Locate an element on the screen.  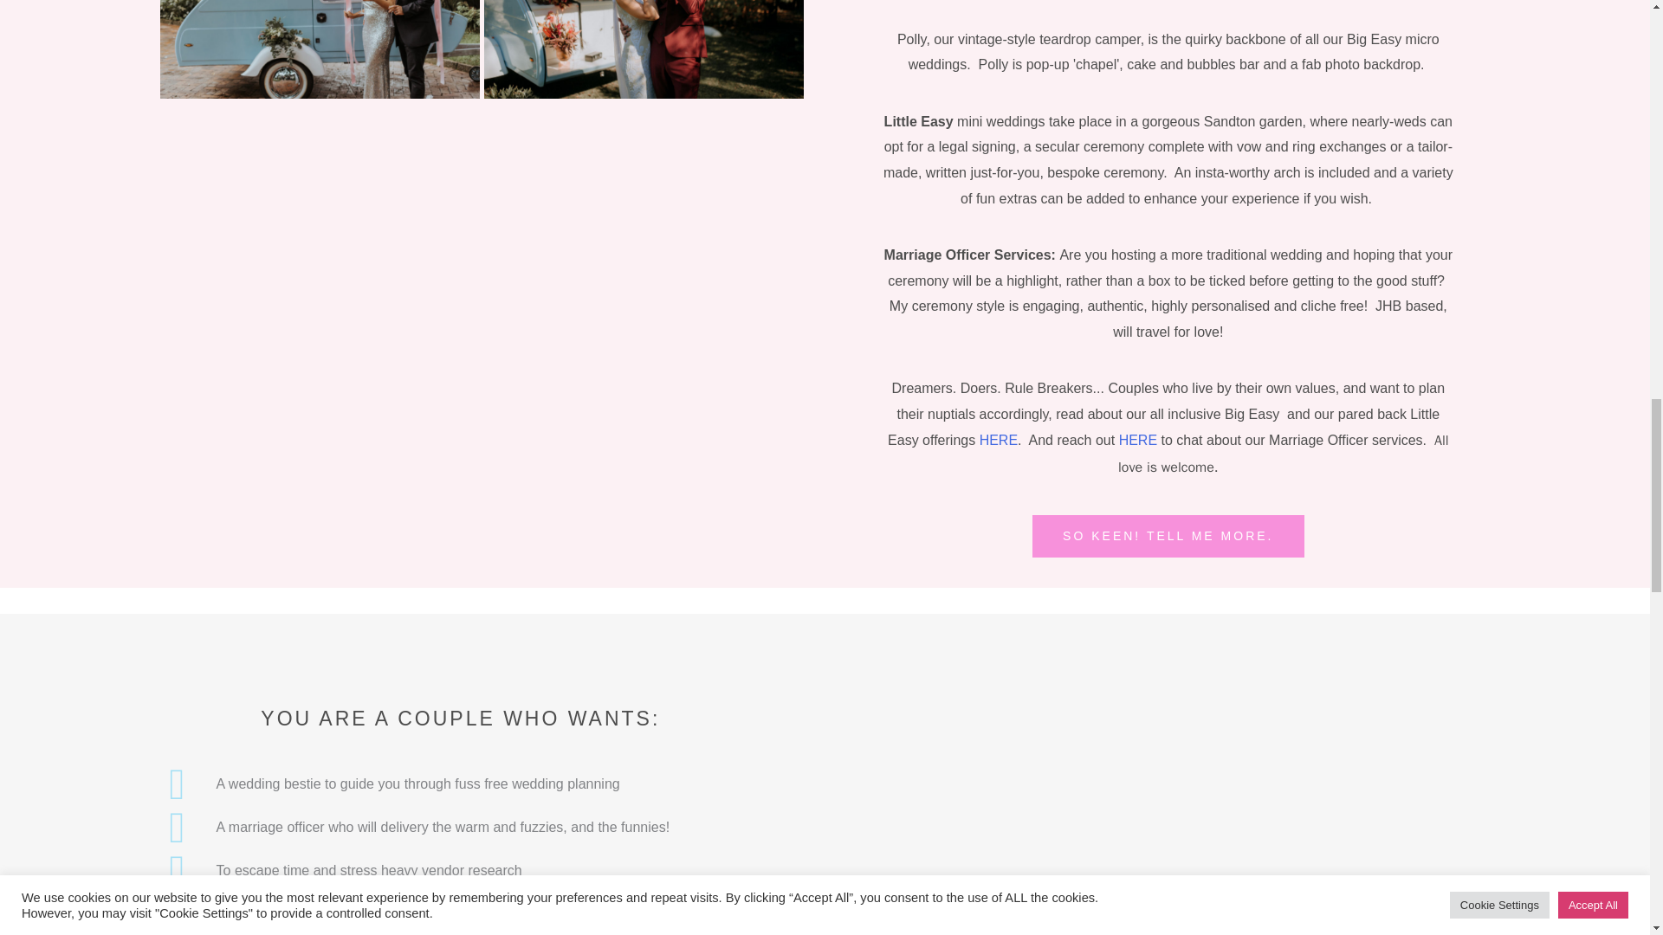
M and O is located at coordinates (320, 49).